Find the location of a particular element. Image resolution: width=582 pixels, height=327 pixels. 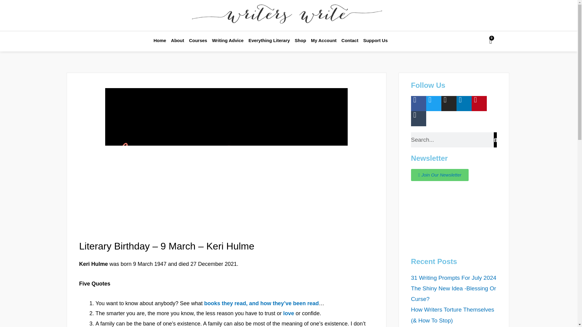

About is located at coordinates (177, 41).